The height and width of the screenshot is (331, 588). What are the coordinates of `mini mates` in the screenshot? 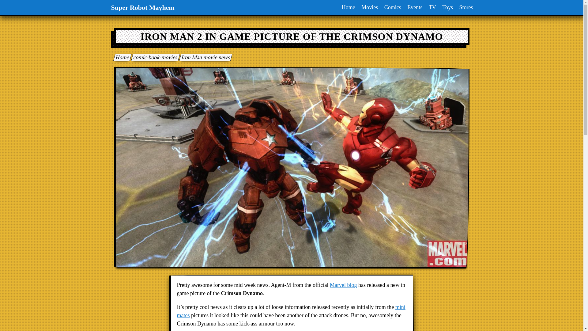 It's located at (291, 311).